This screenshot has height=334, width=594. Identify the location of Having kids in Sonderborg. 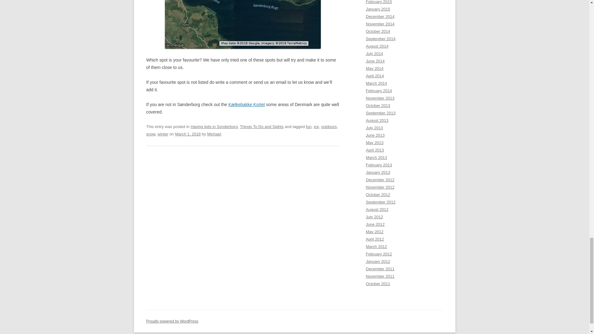
(214, 126).